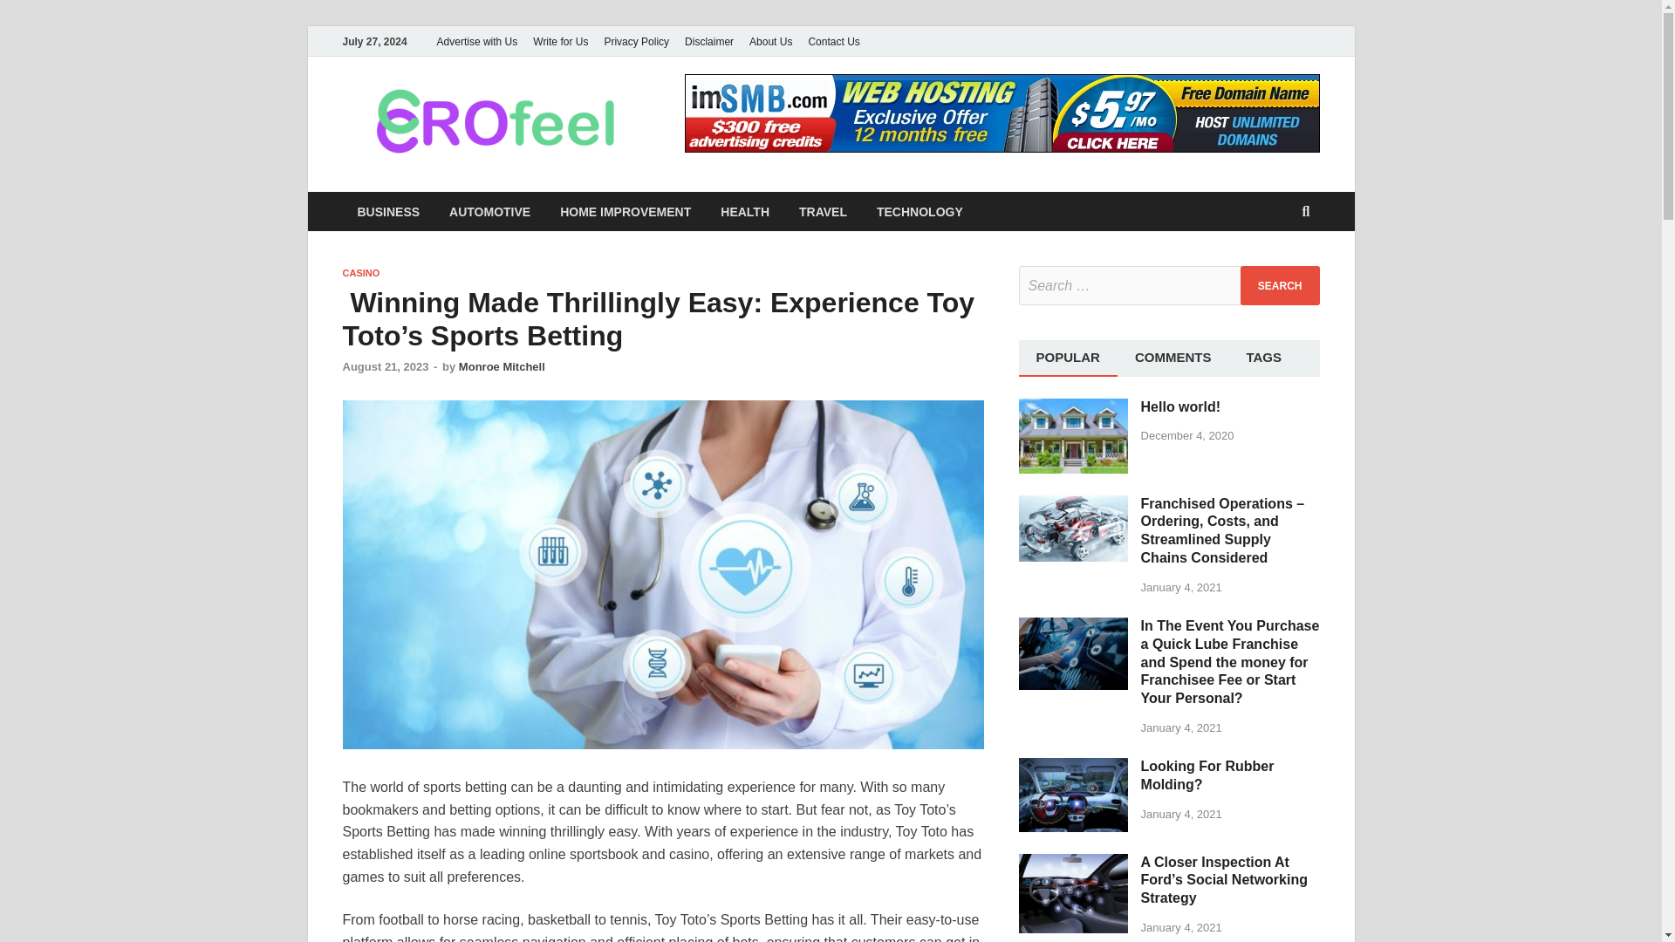  Describe the element at coordinates (1073, 768) in the screenshot. I see `Looking For Rubber Molding?` at that location.